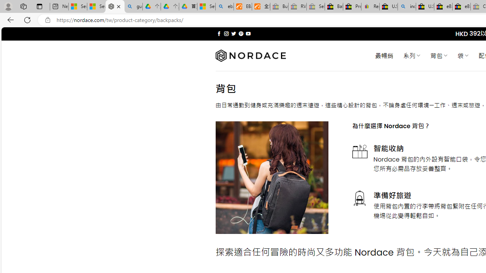  What do you see at coordinates (461, 7) in the screenshot?
I see `eBay Inc. Reports Third Quarter 2023 Results` at bounding box center [461, 7].